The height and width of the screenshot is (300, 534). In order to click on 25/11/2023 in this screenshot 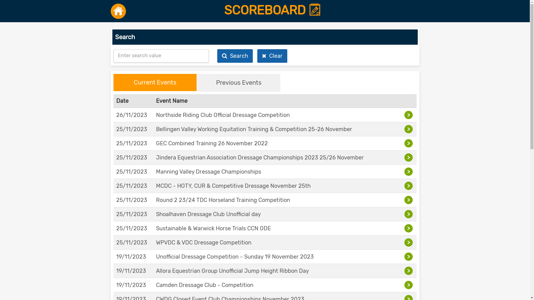, I will do `click(132, 143)`.